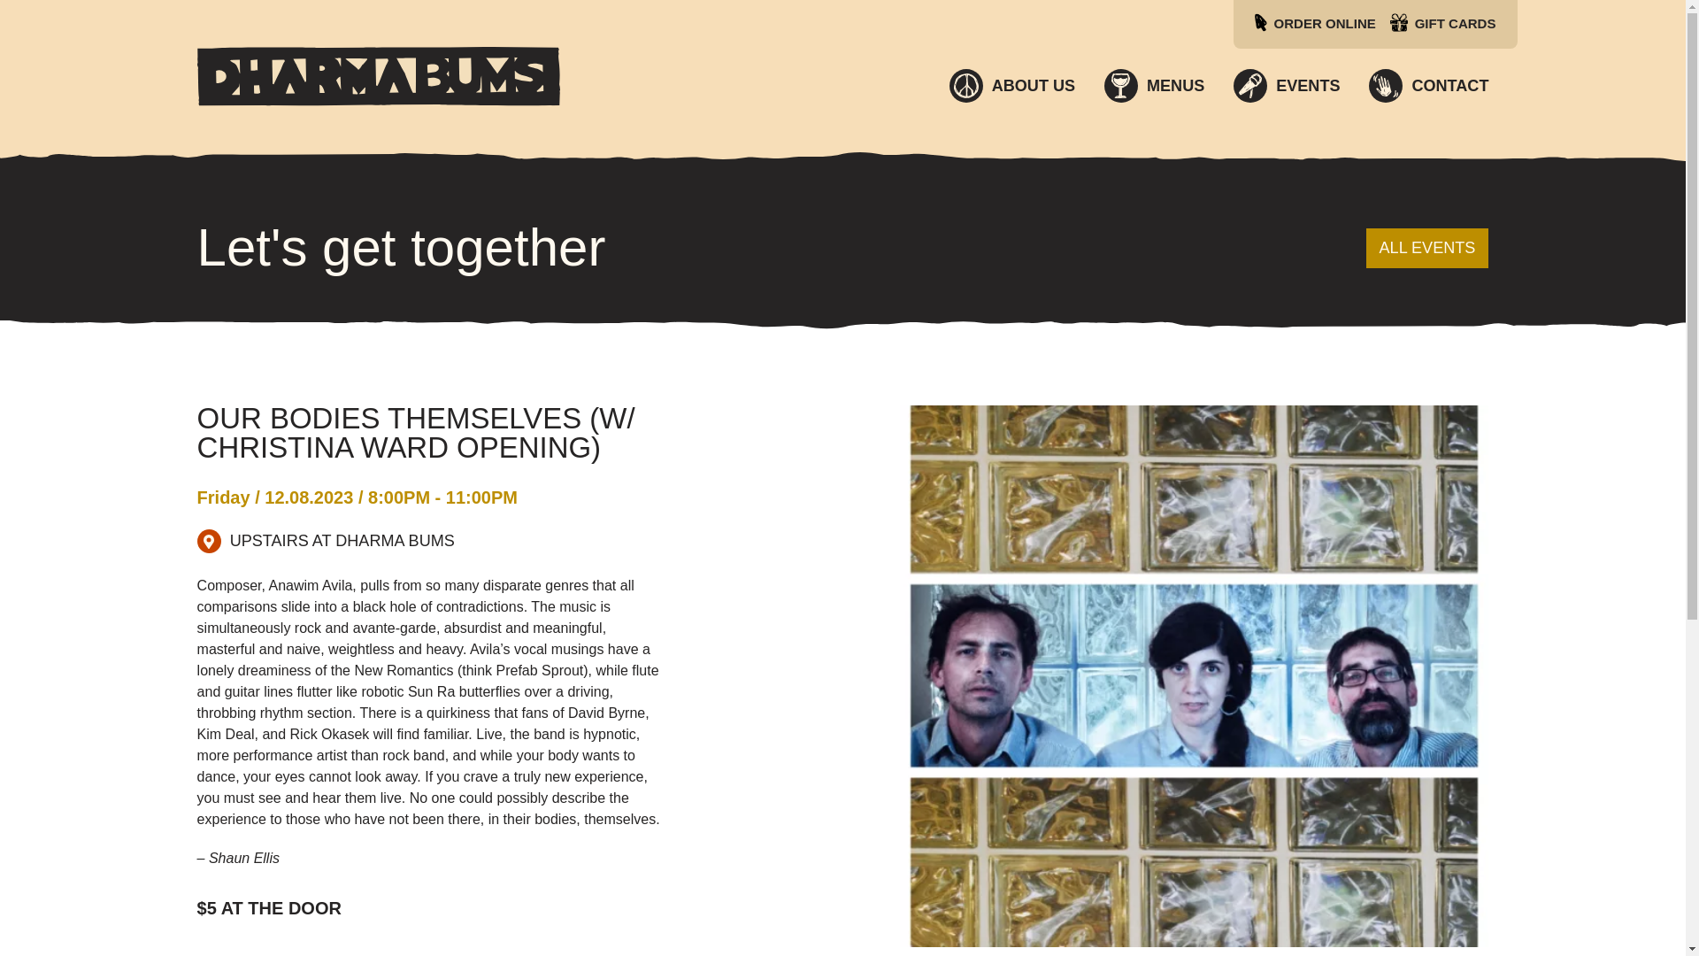 The width and height of the screenshot is (1699, 956). What do you see at coordinates (1154, 85) in the screenshot?
I see `MENUS` at bounding box center [1154, 85].